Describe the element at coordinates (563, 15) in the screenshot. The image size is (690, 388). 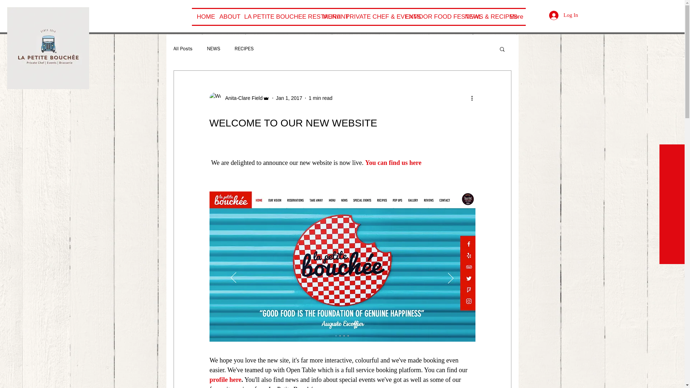
I see `Log In` at that location.